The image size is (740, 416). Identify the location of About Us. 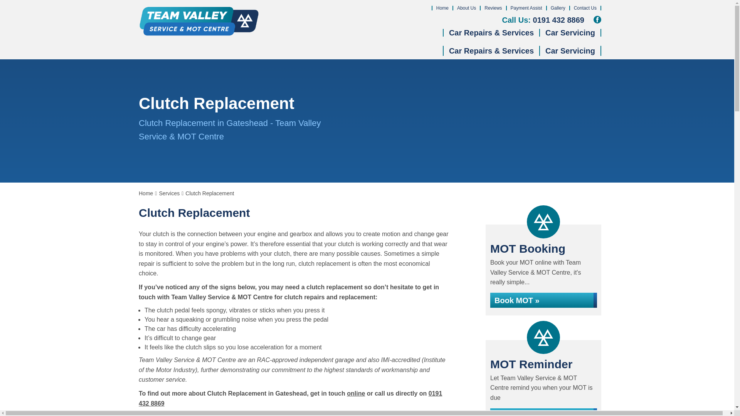
(466, 8).